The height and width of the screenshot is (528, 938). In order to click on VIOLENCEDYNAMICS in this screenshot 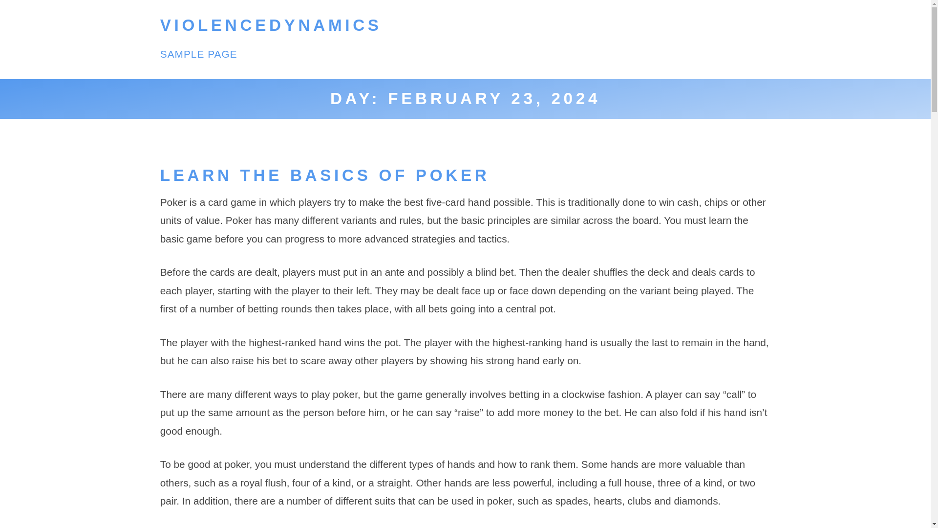, I will do `click(271, 25)`.